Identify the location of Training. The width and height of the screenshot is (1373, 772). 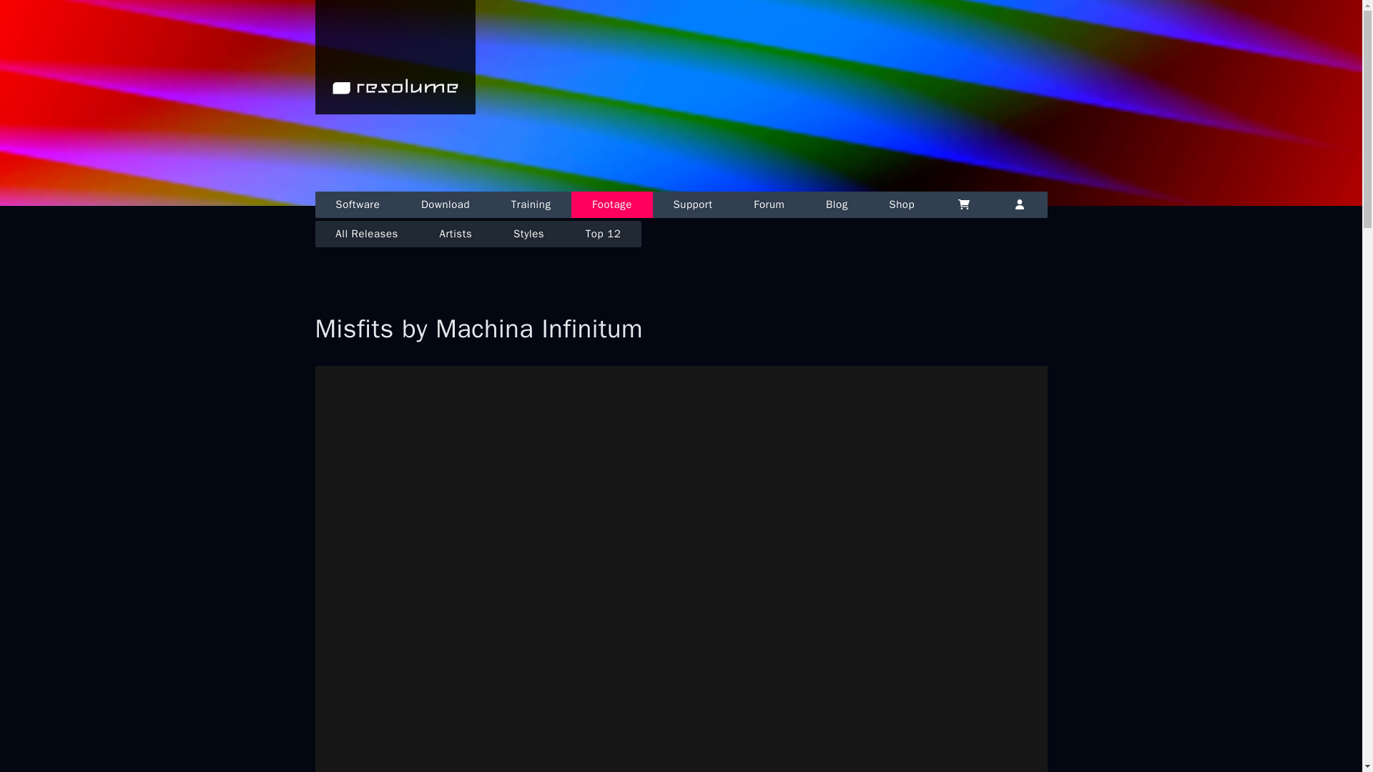
(531, 204).